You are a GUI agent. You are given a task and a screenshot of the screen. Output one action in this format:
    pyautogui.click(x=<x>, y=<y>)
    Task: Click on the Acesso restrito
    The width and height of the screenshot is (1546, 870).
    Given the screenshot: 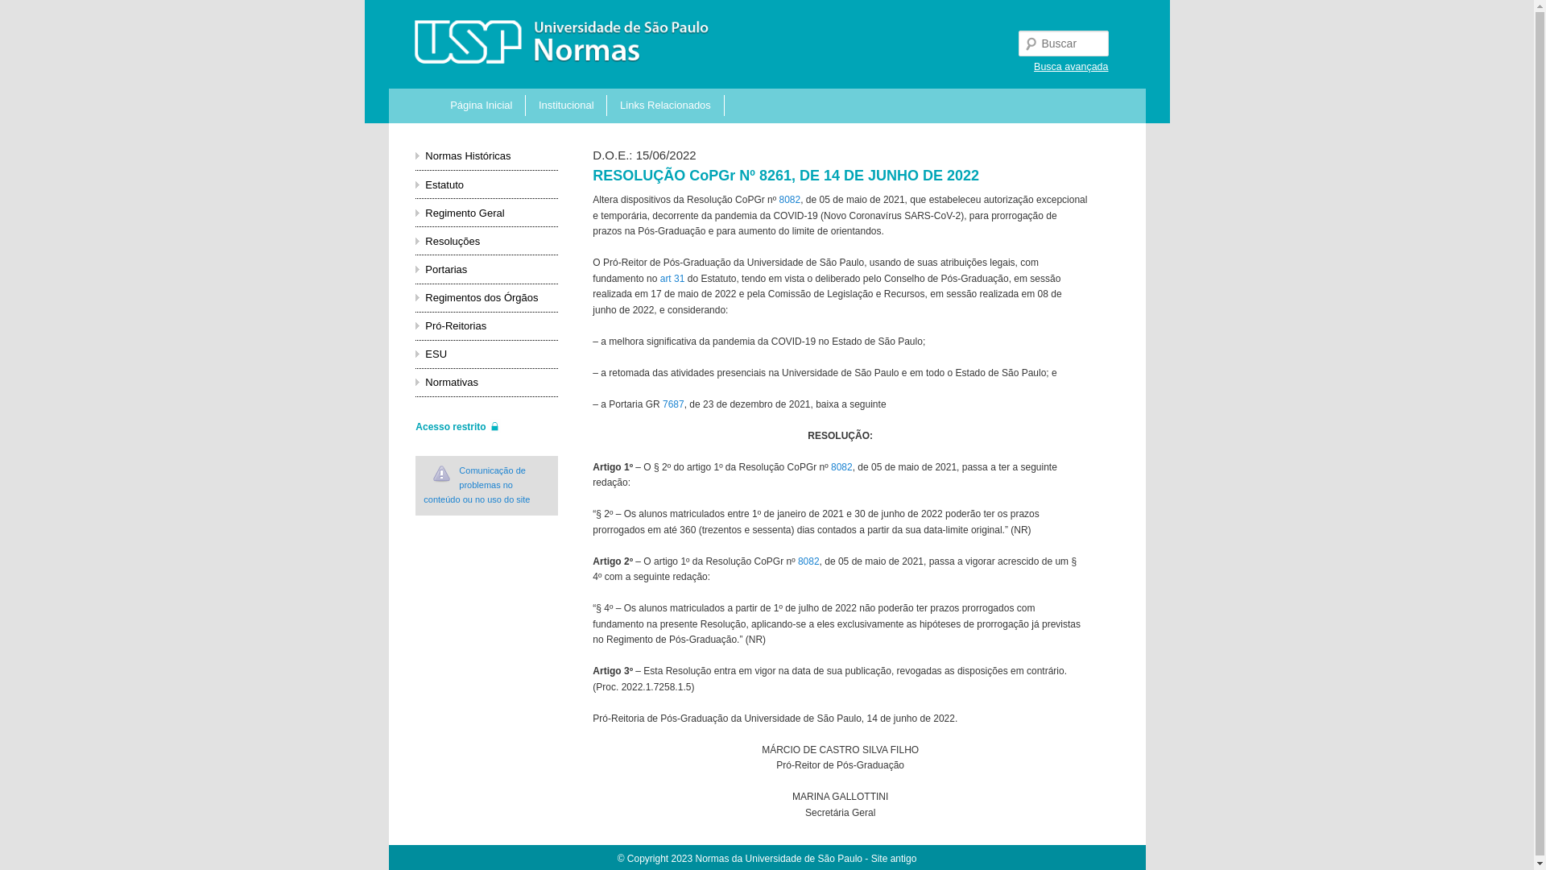 What is the action you would take?
    pyautogui.click(x=457, y=426)
    